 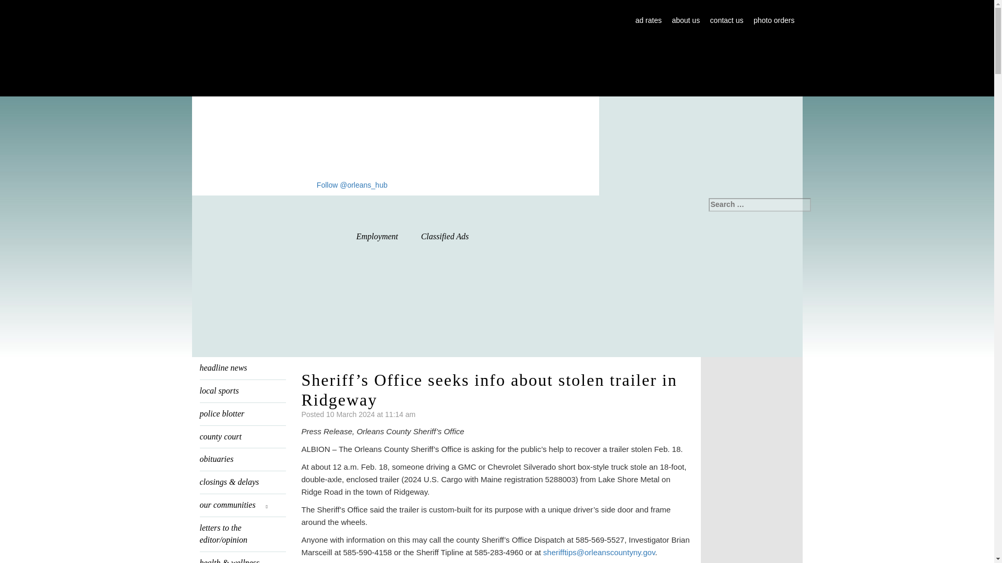 I want to click on ad rates, so click(x=648, y=20).